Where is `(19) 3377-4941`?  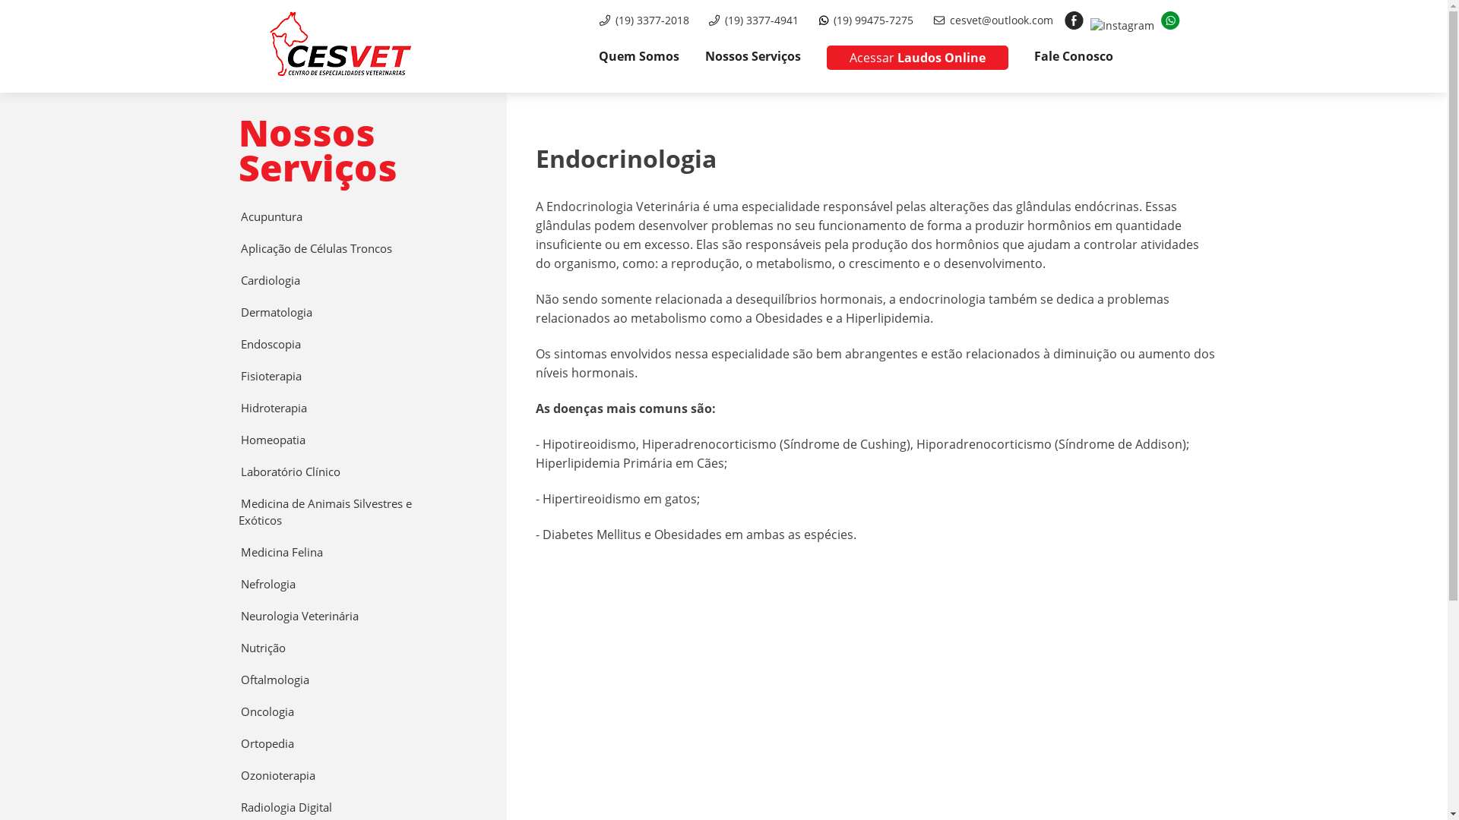
(19) 3377-4941 is located at coordinates (714, 20).